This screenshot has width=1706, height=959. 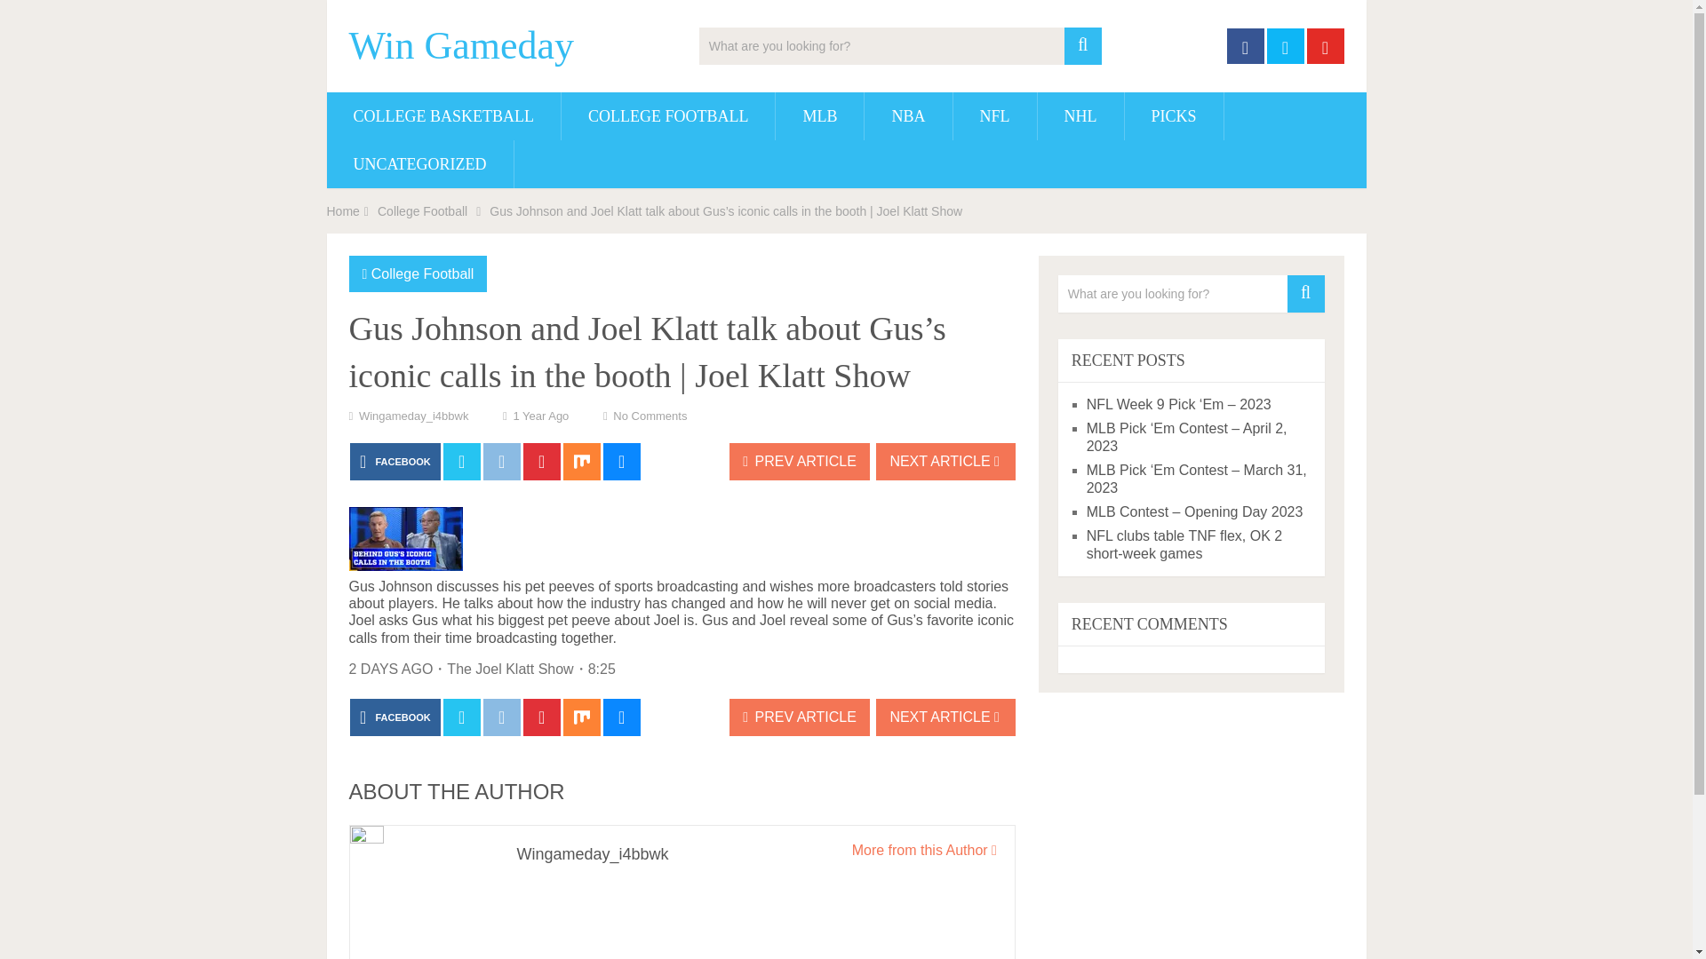 What do you see at coordinates (444, 115) in the screenshot?
I see `COLLEGE BASKETBALL` at bounding box center [444, 115].